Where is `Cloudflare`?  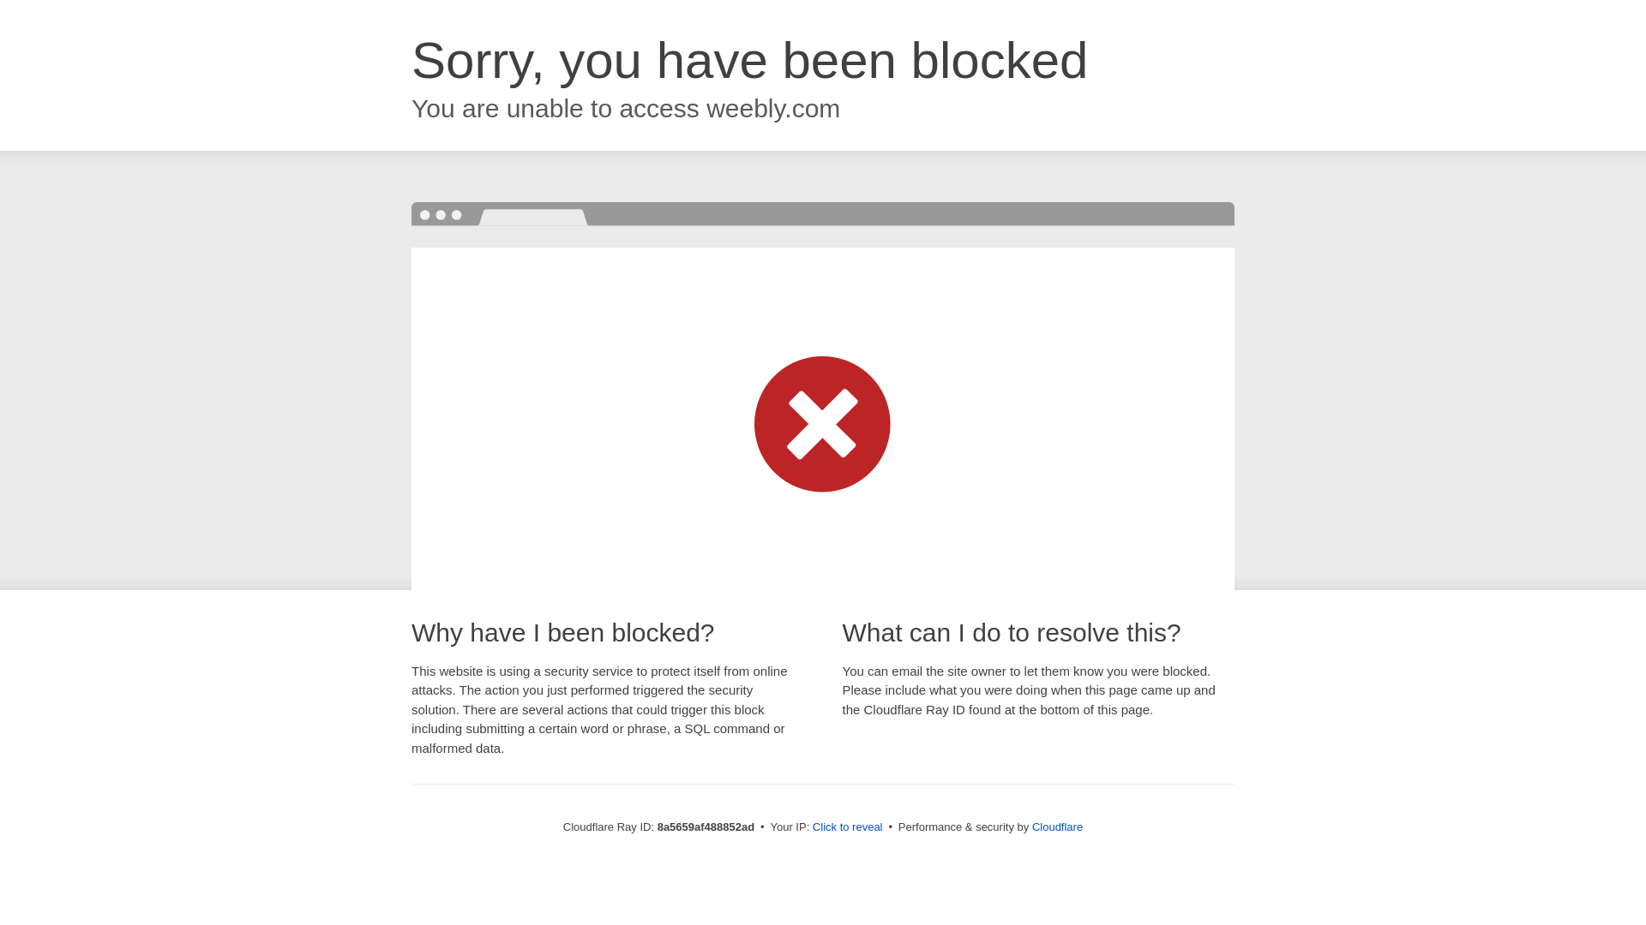 Cloudflare is located at coordinates (1057, 827).